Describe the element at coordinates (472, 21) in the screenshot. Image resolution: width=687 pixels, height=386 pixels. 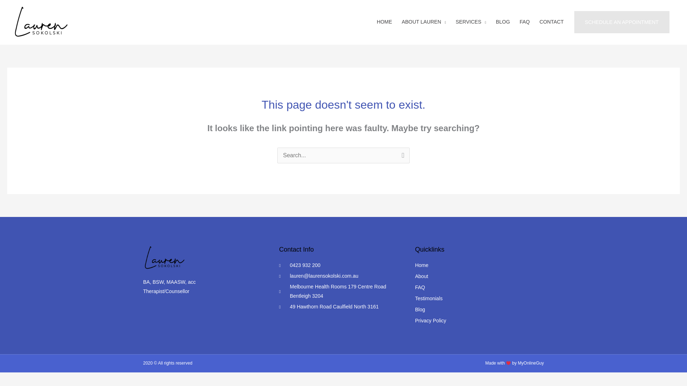
I see `SERVICES` at that location.